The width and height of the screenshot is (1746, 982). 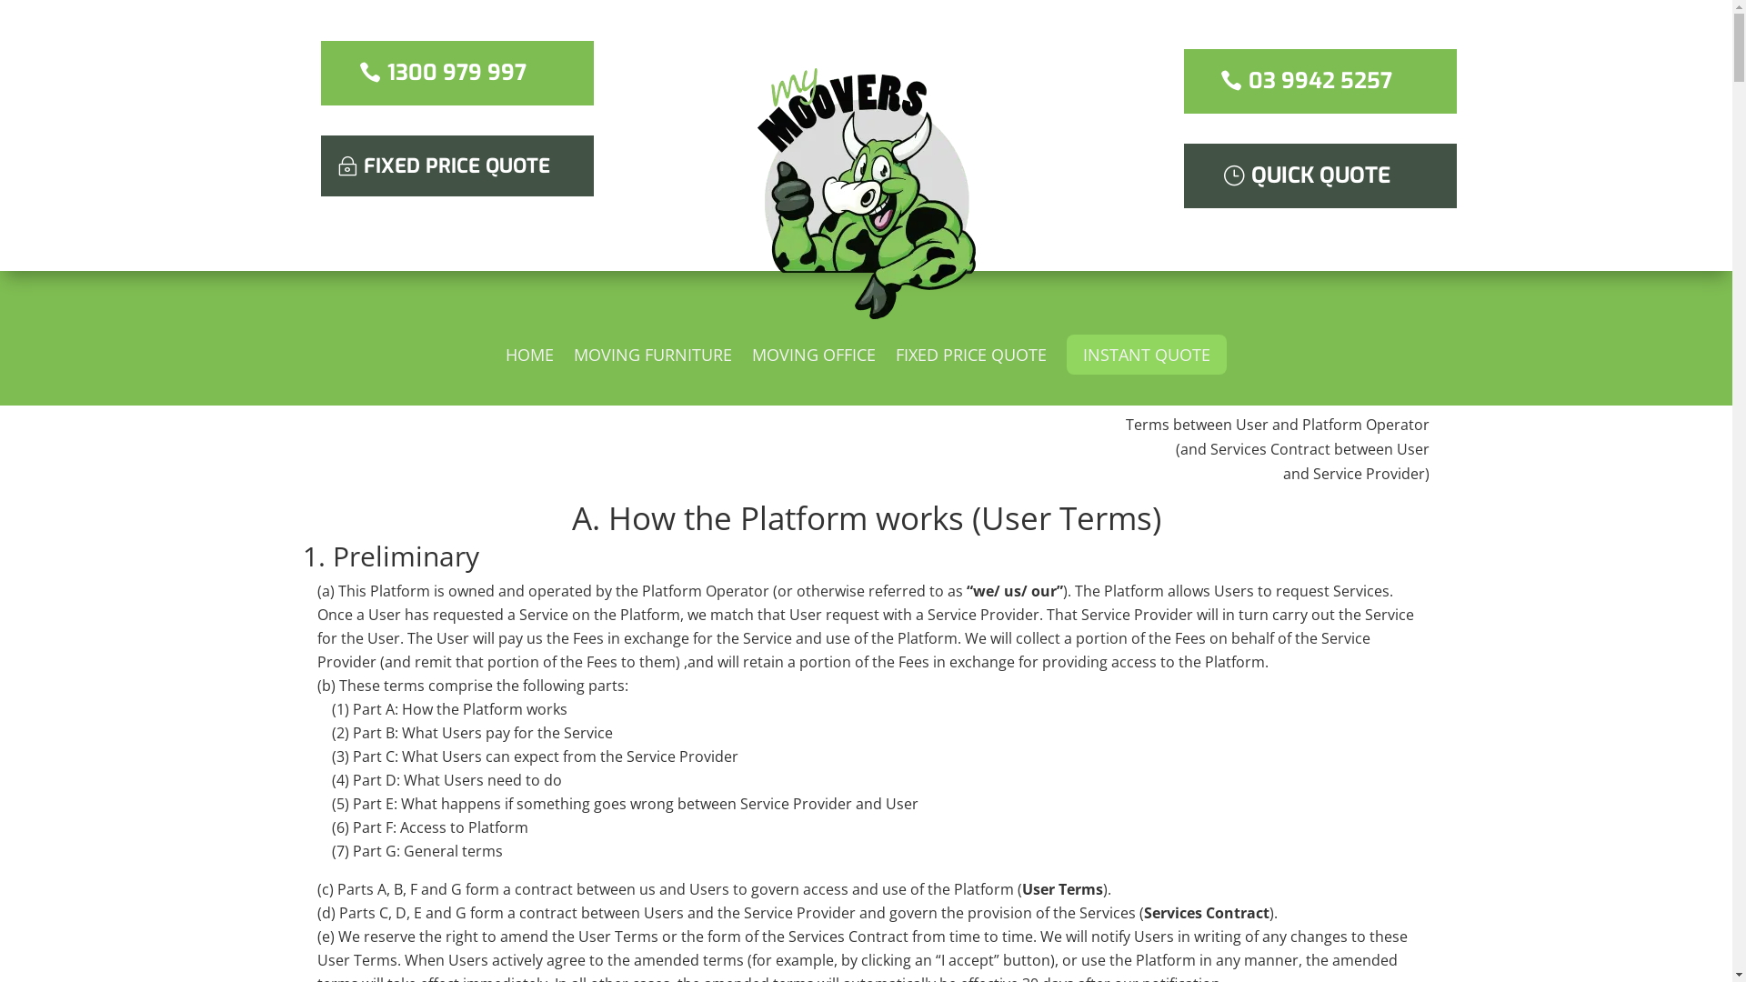 What do you see at coordinates (457, 165) in the screenshot?
I see `FIXED PRICE QUOTE` at bounding box center [457, 165].